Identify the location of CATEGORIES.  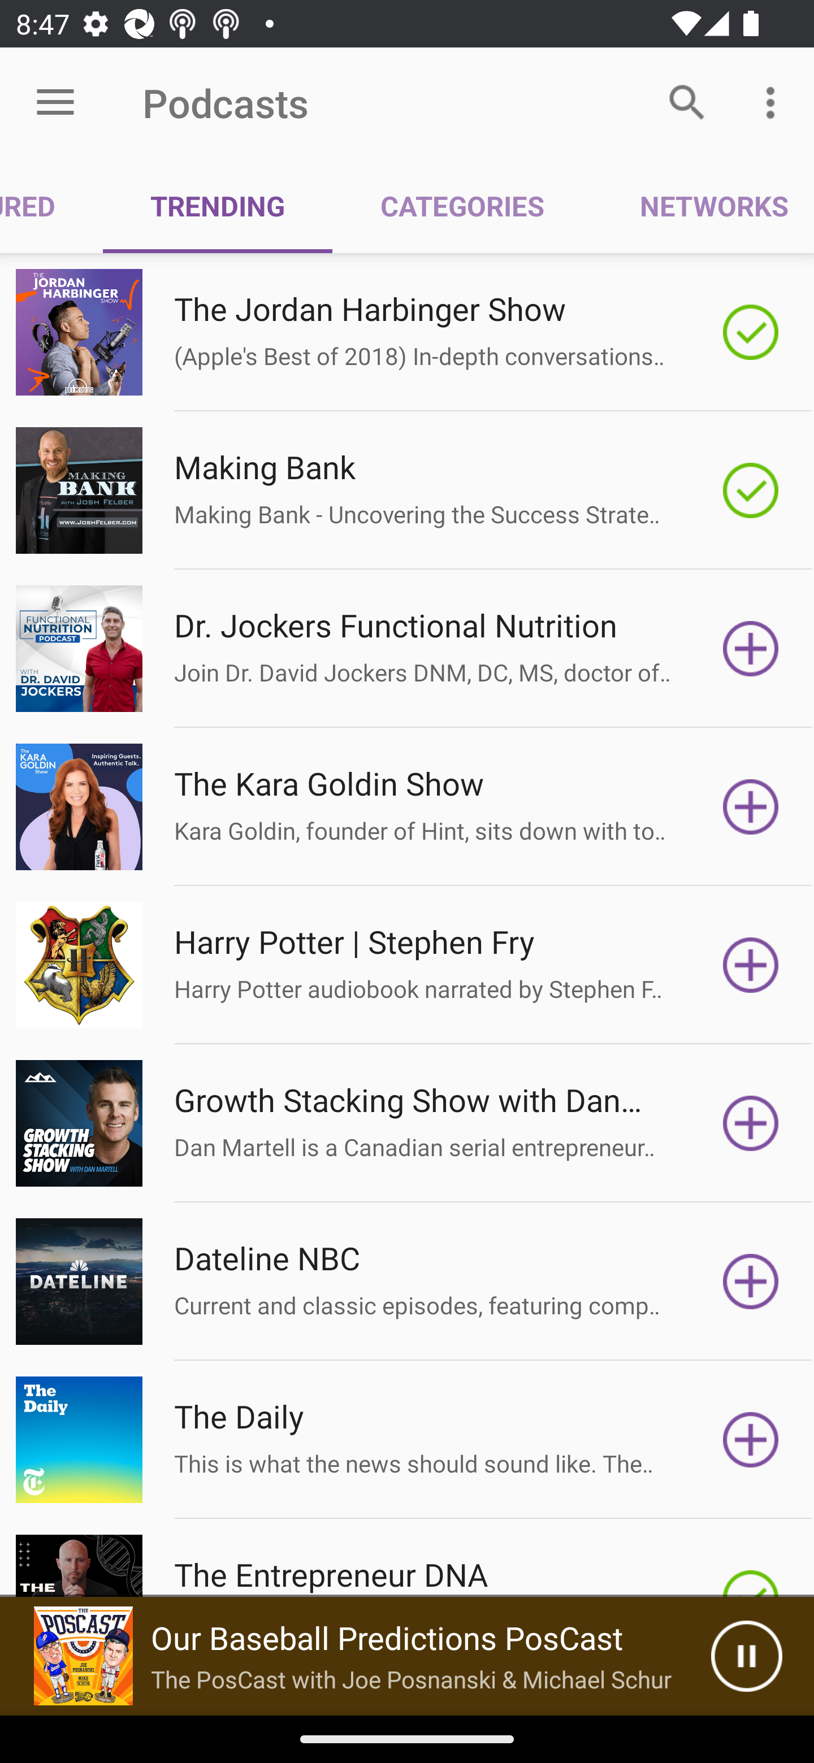
(461, 206).